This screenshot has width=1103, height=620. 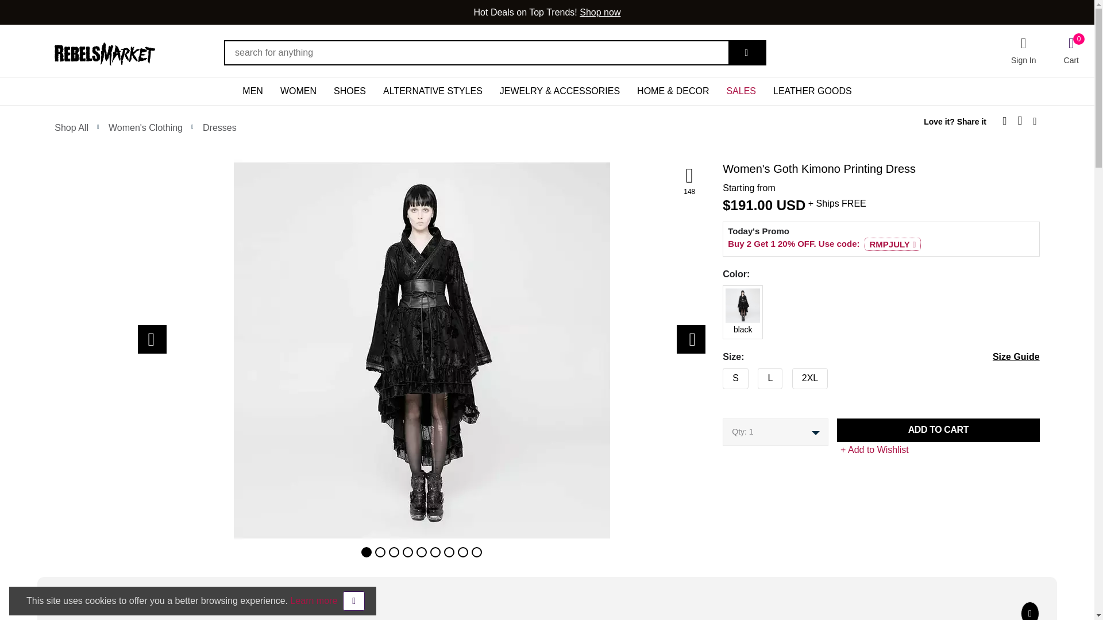 What do you see at coordinates (719, 375) in the screenshot?
I see `L` at bounding box center [719, 375].